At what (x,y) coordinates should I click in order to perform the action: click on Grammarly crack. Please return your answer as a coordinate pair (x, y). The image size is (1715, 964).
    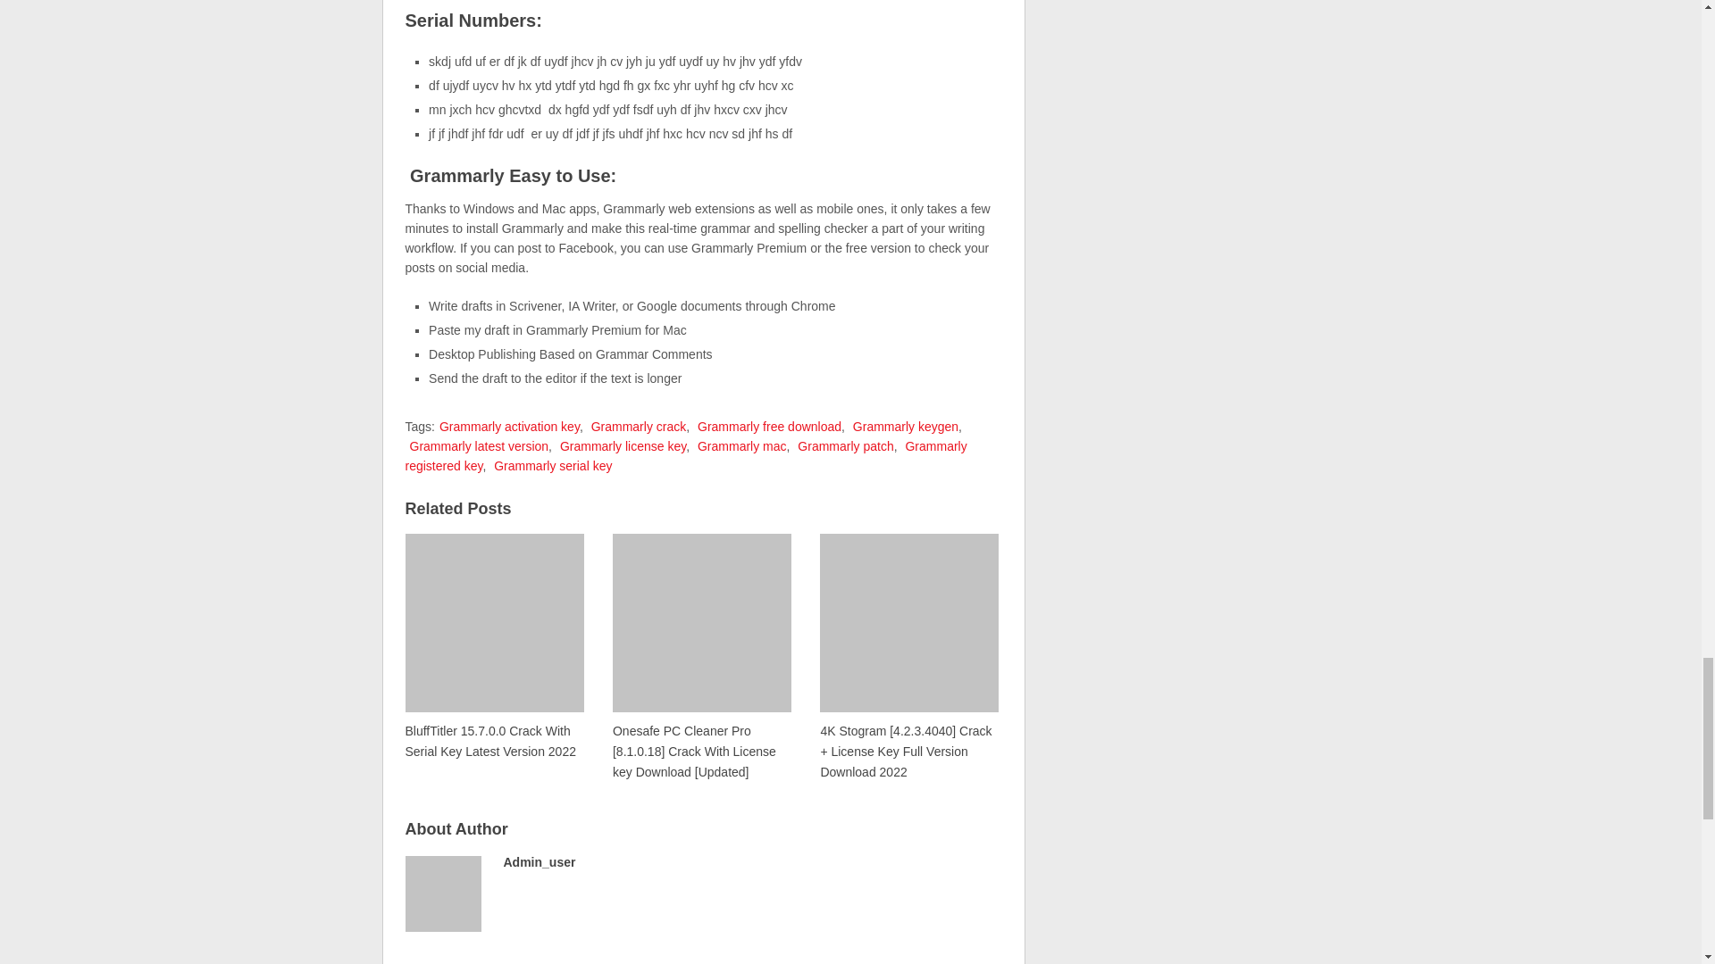
    Looking at the image, I should click on (640, 427).